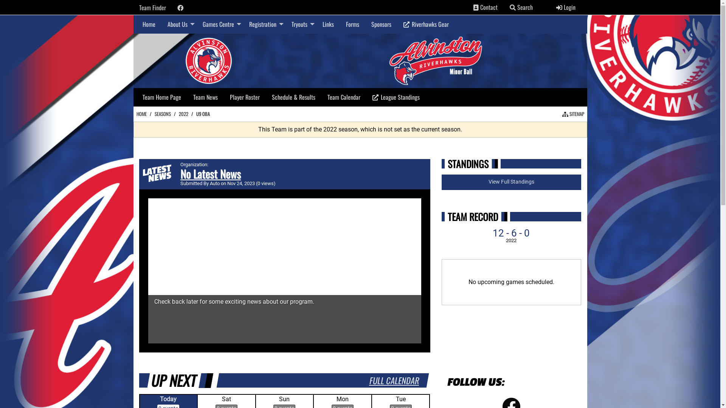 The width and height of the screenshot is (726, 408). I want to click on Tryouts, so click(301, 24).